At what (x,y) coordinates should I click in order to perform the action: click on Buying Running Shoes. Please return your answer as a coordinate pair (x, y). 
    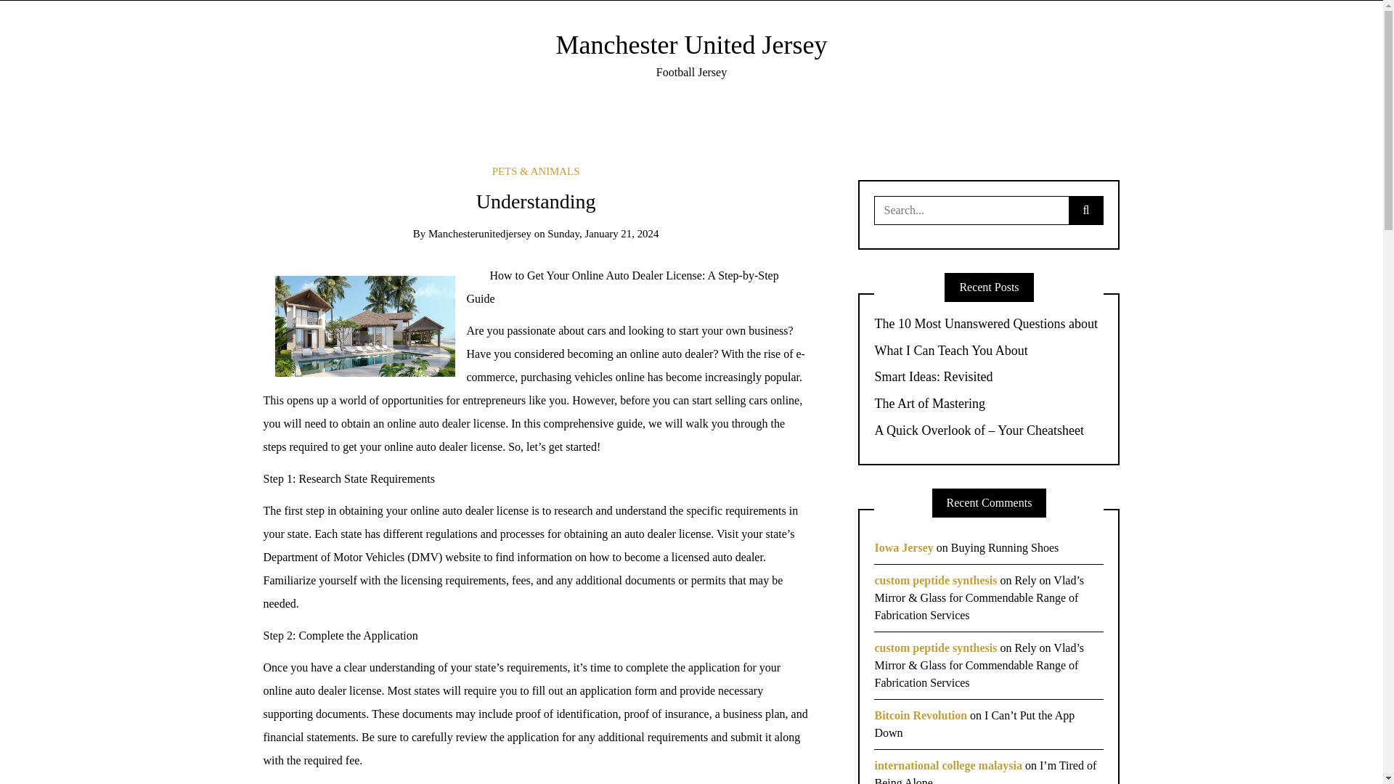
    Looking at the image, I should click on (1004, 547).